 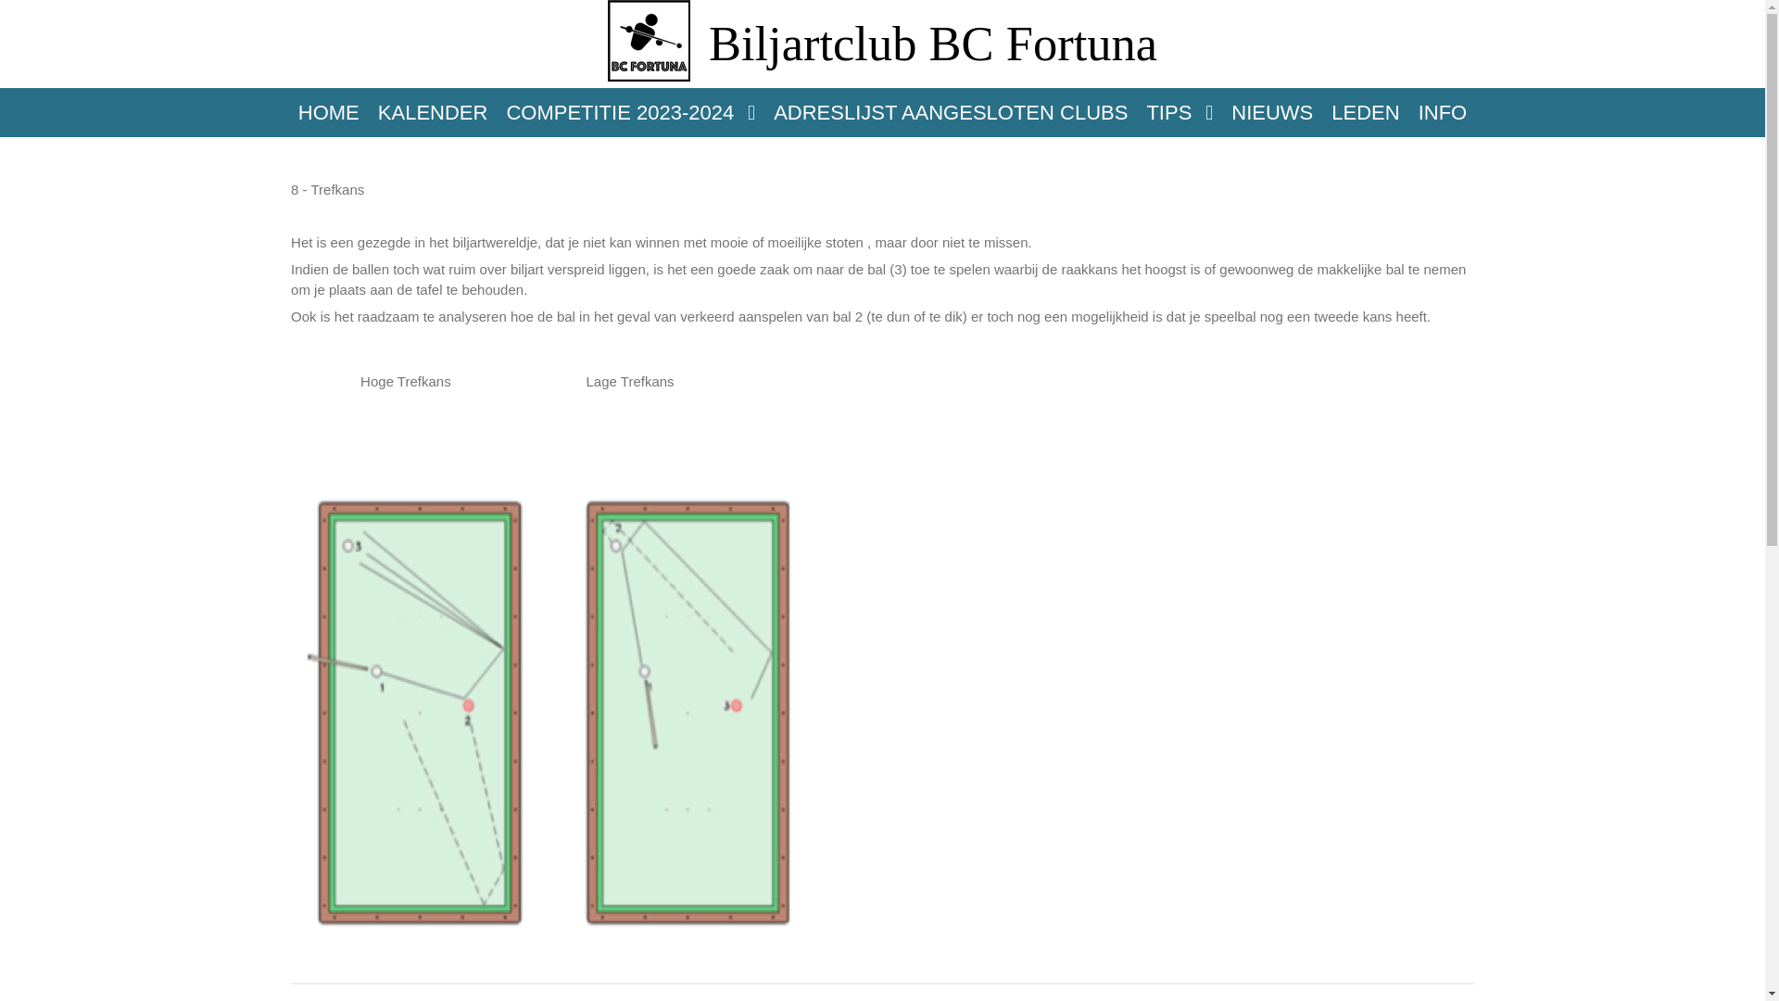 What do you see at coordinates (951, 111) in the screenshot?
I see `ADRESLIJST AANGESLOTEN CLUBS` at bounding box center [951, 111].